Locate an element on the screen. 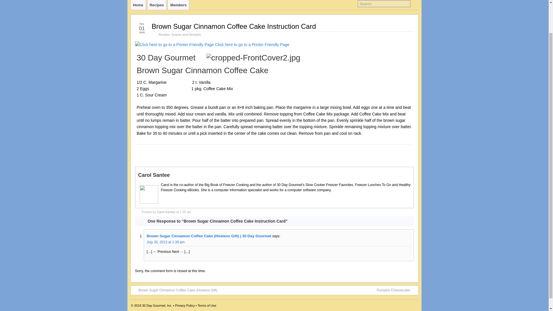  Search is located at coordinates (384, 3).